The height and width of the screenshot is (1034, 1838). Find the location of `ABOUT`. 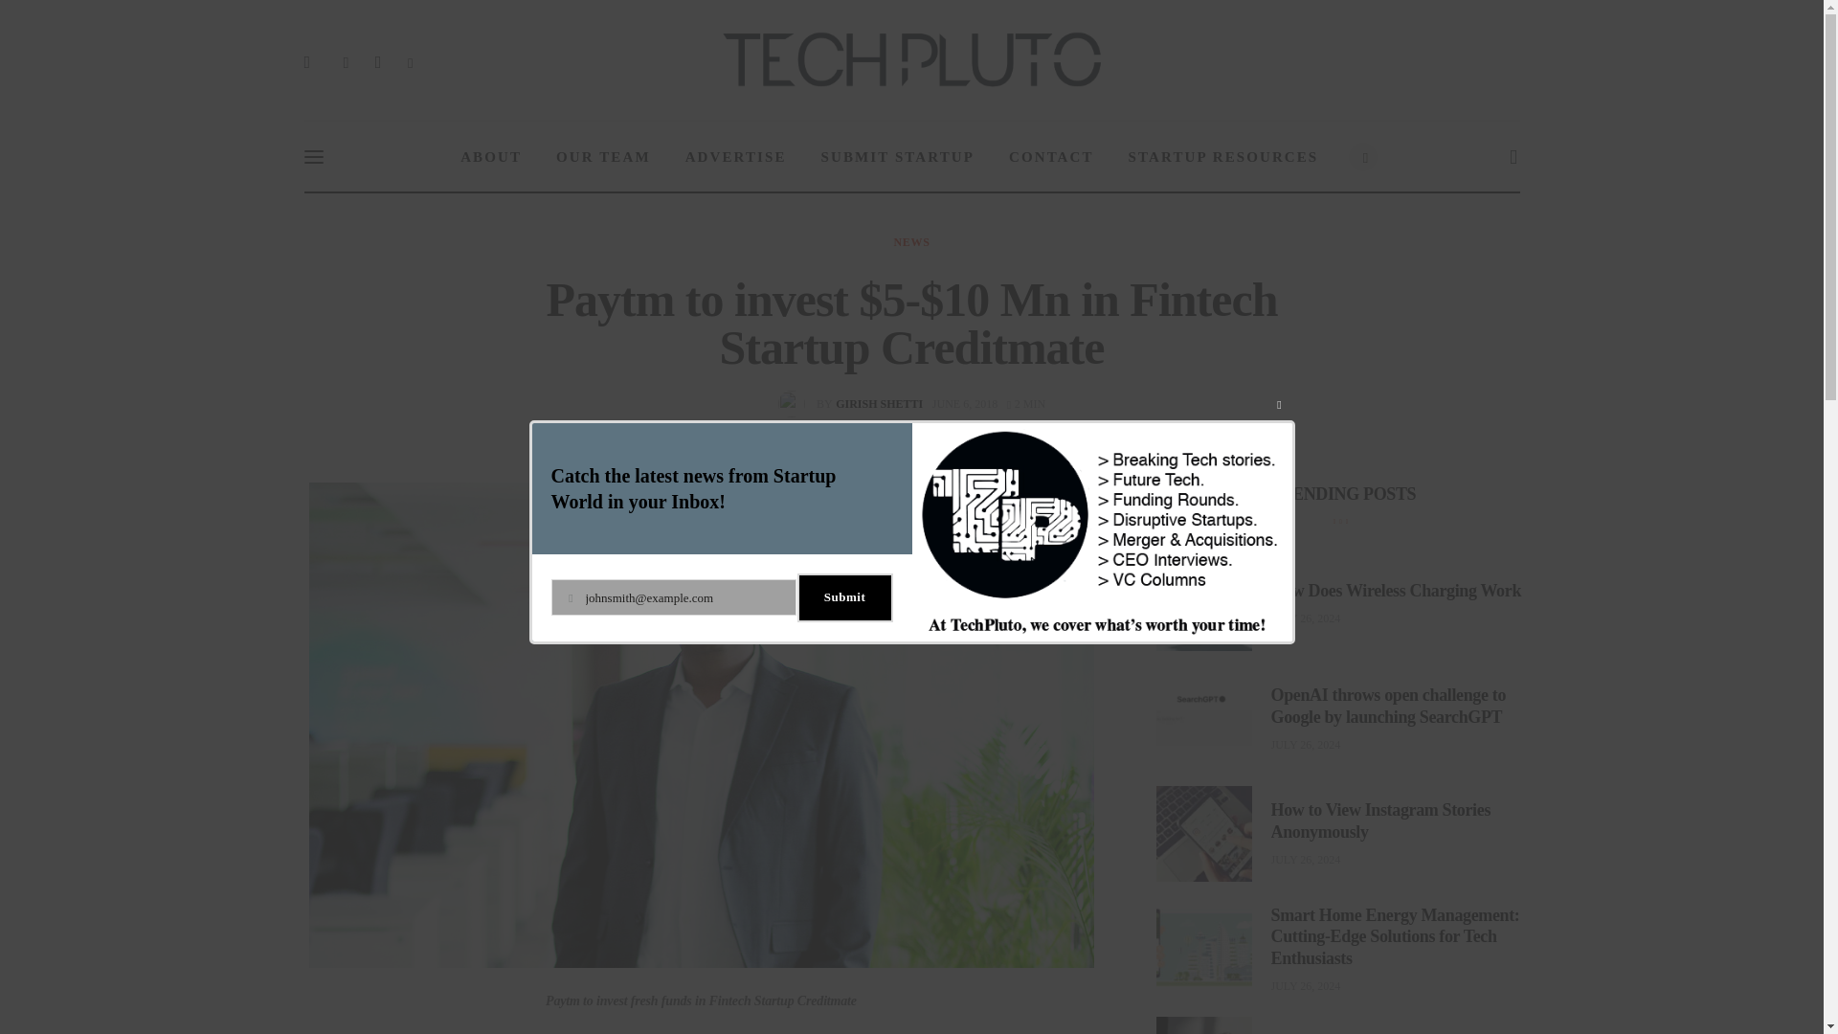

ABOUT is located at coordinates (911, 242).